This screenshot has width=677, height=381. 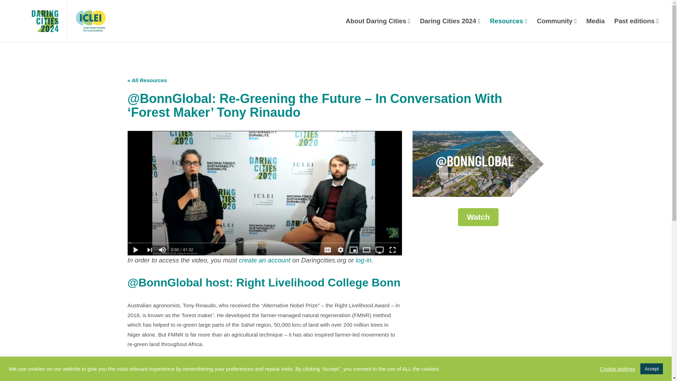 I want to click on create an account, so click(x=264, y=260).